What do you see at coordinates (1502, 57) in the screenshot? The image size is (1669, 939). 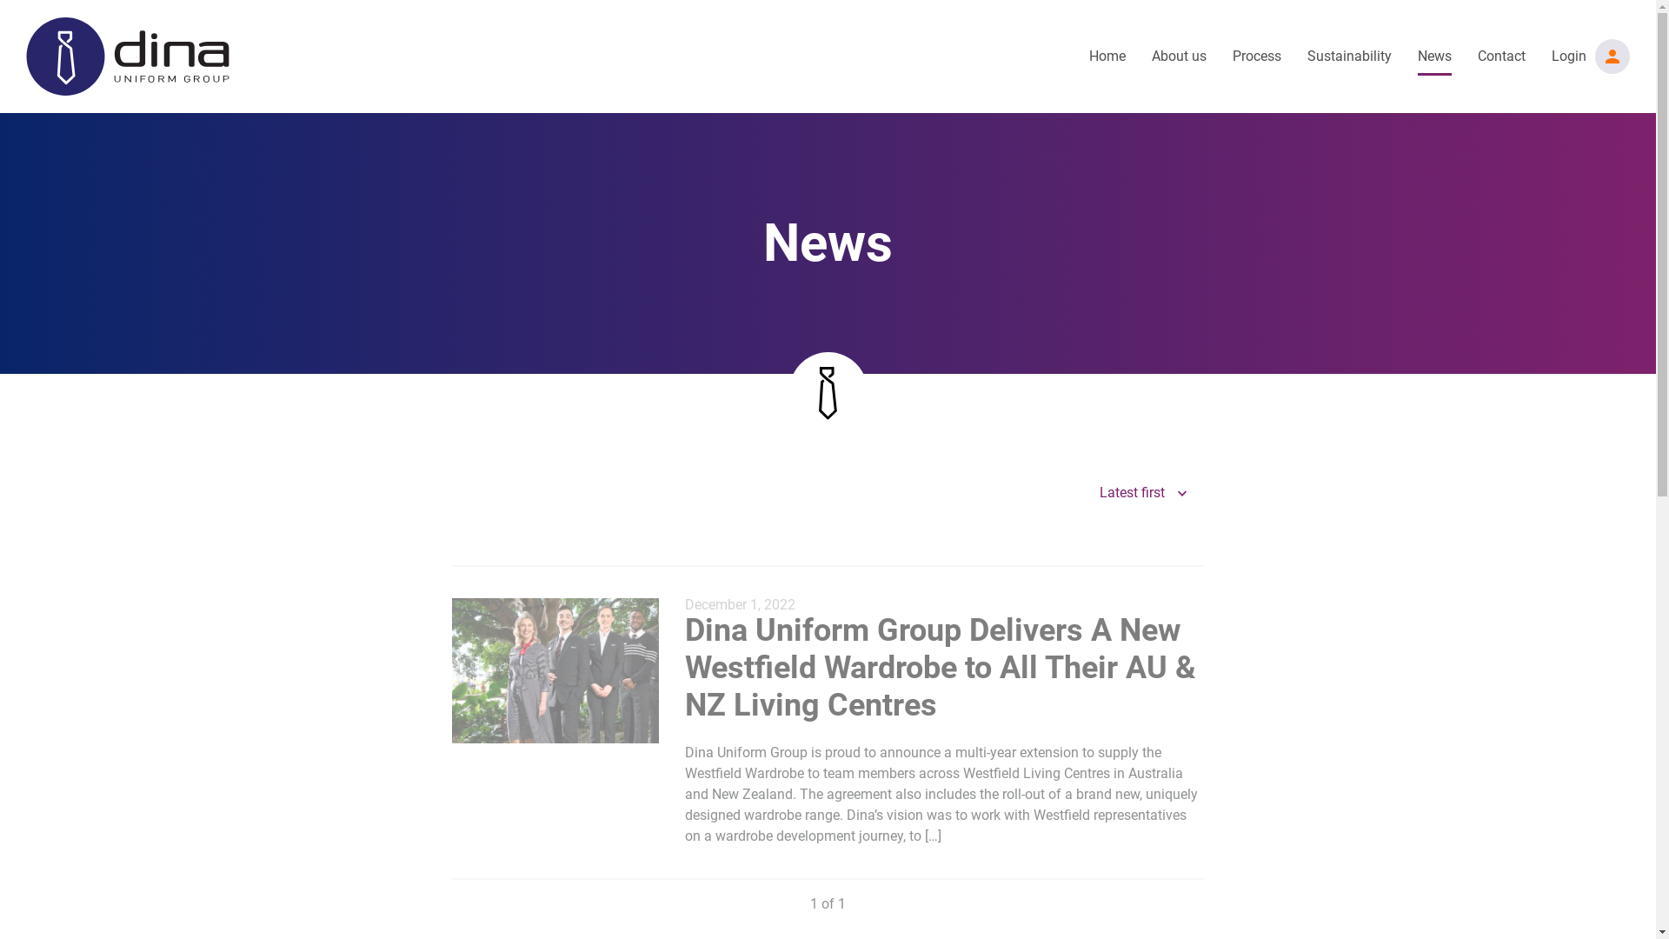 I see `Contact` at bounding box center [1502, 57].